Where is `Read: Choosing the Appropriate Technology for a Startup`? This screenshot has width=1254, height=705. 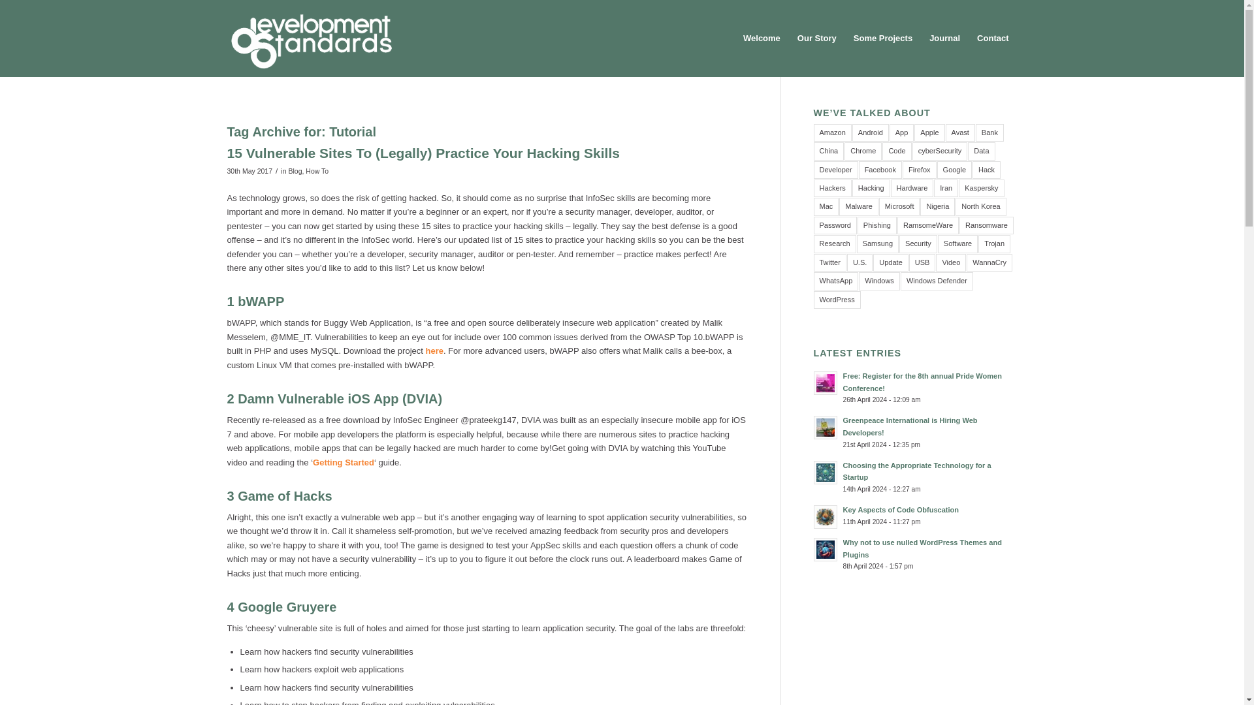
Read: Choosing the Appropriate Technology for a Startup is located at coordinates (916, 471).